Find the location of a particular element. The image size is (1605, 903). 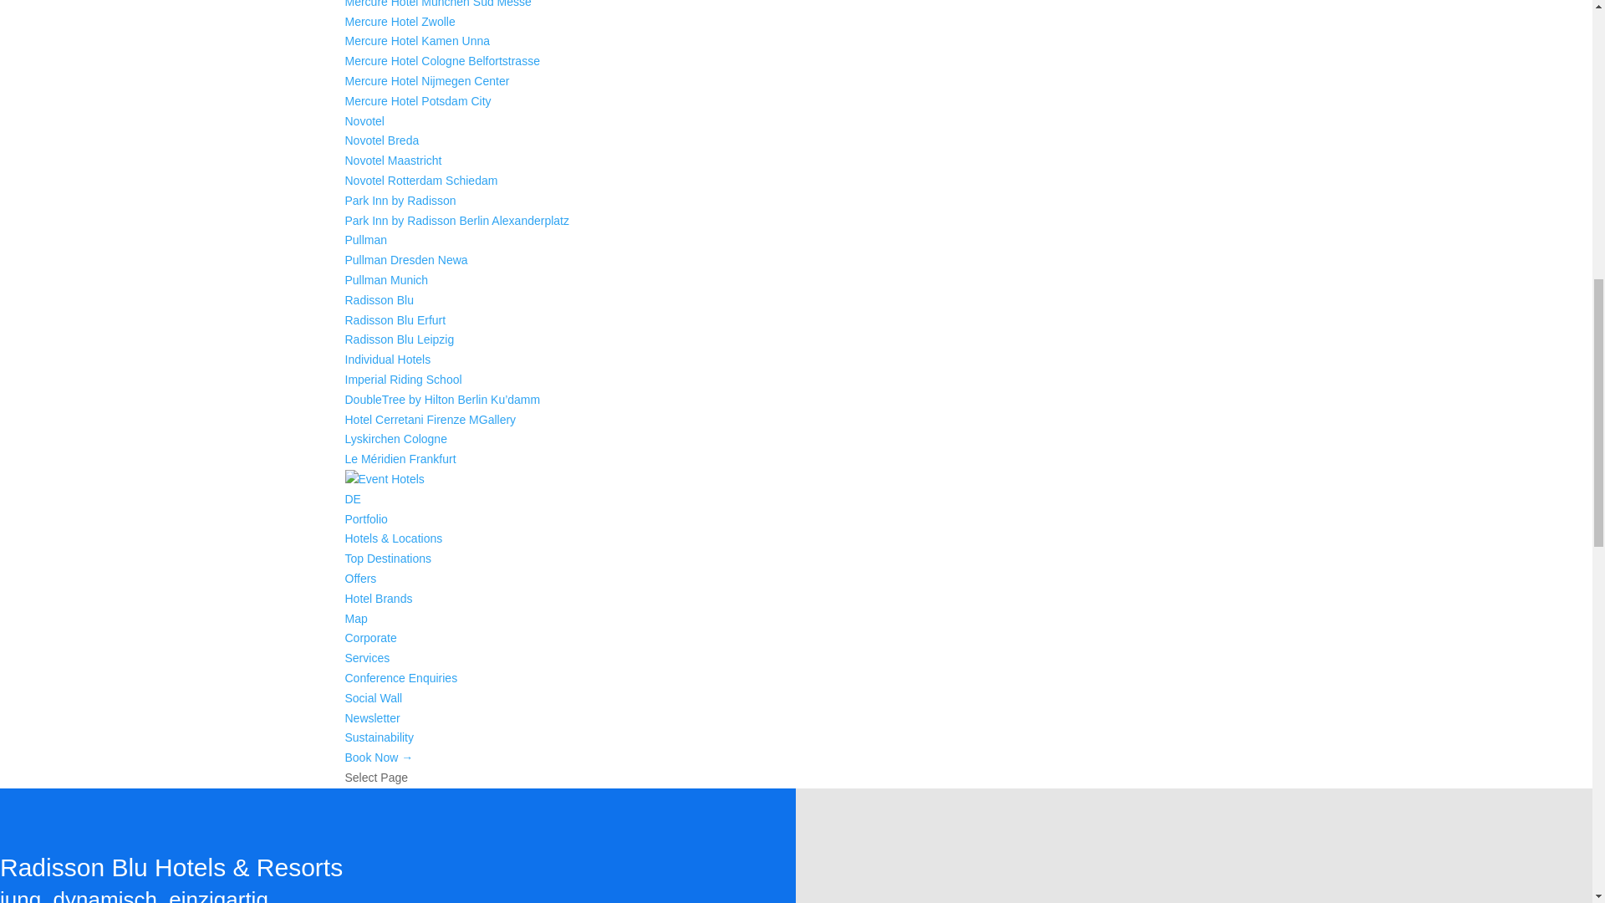

Book Now our Hotels! is located at coordinates (378, 757).